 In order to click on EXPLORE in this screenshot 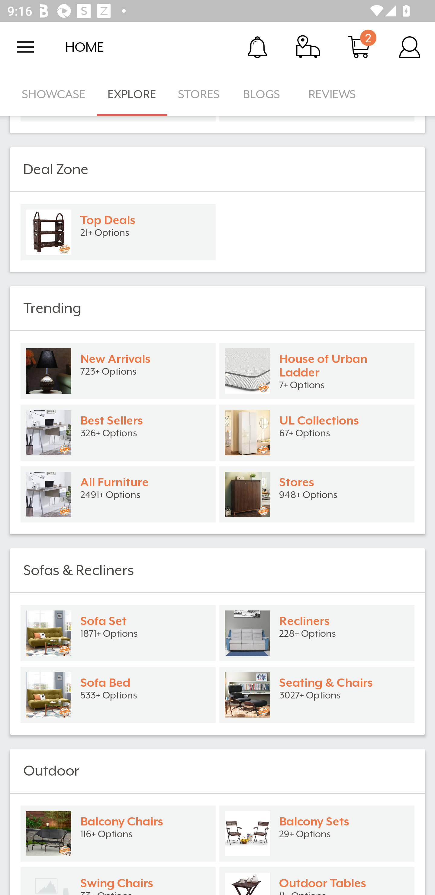, I will do `click(132, 94)`.